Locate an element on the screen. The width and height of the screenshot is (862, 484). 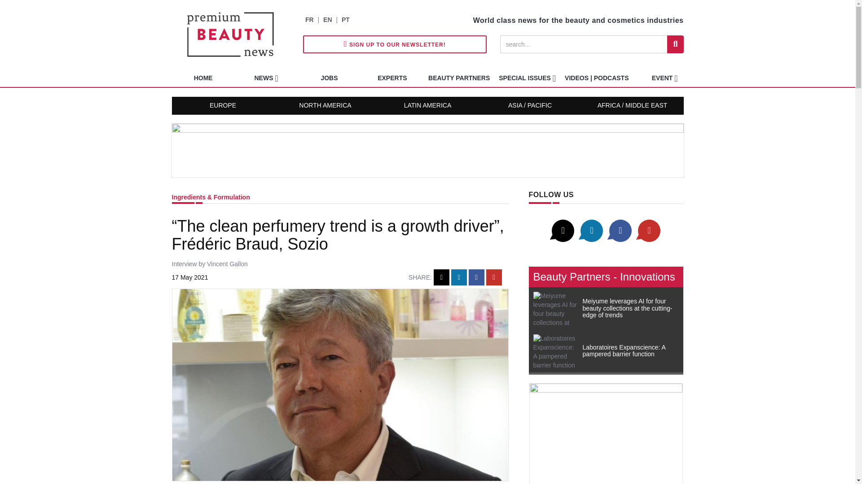
EN is located at coordinates (328, 19).